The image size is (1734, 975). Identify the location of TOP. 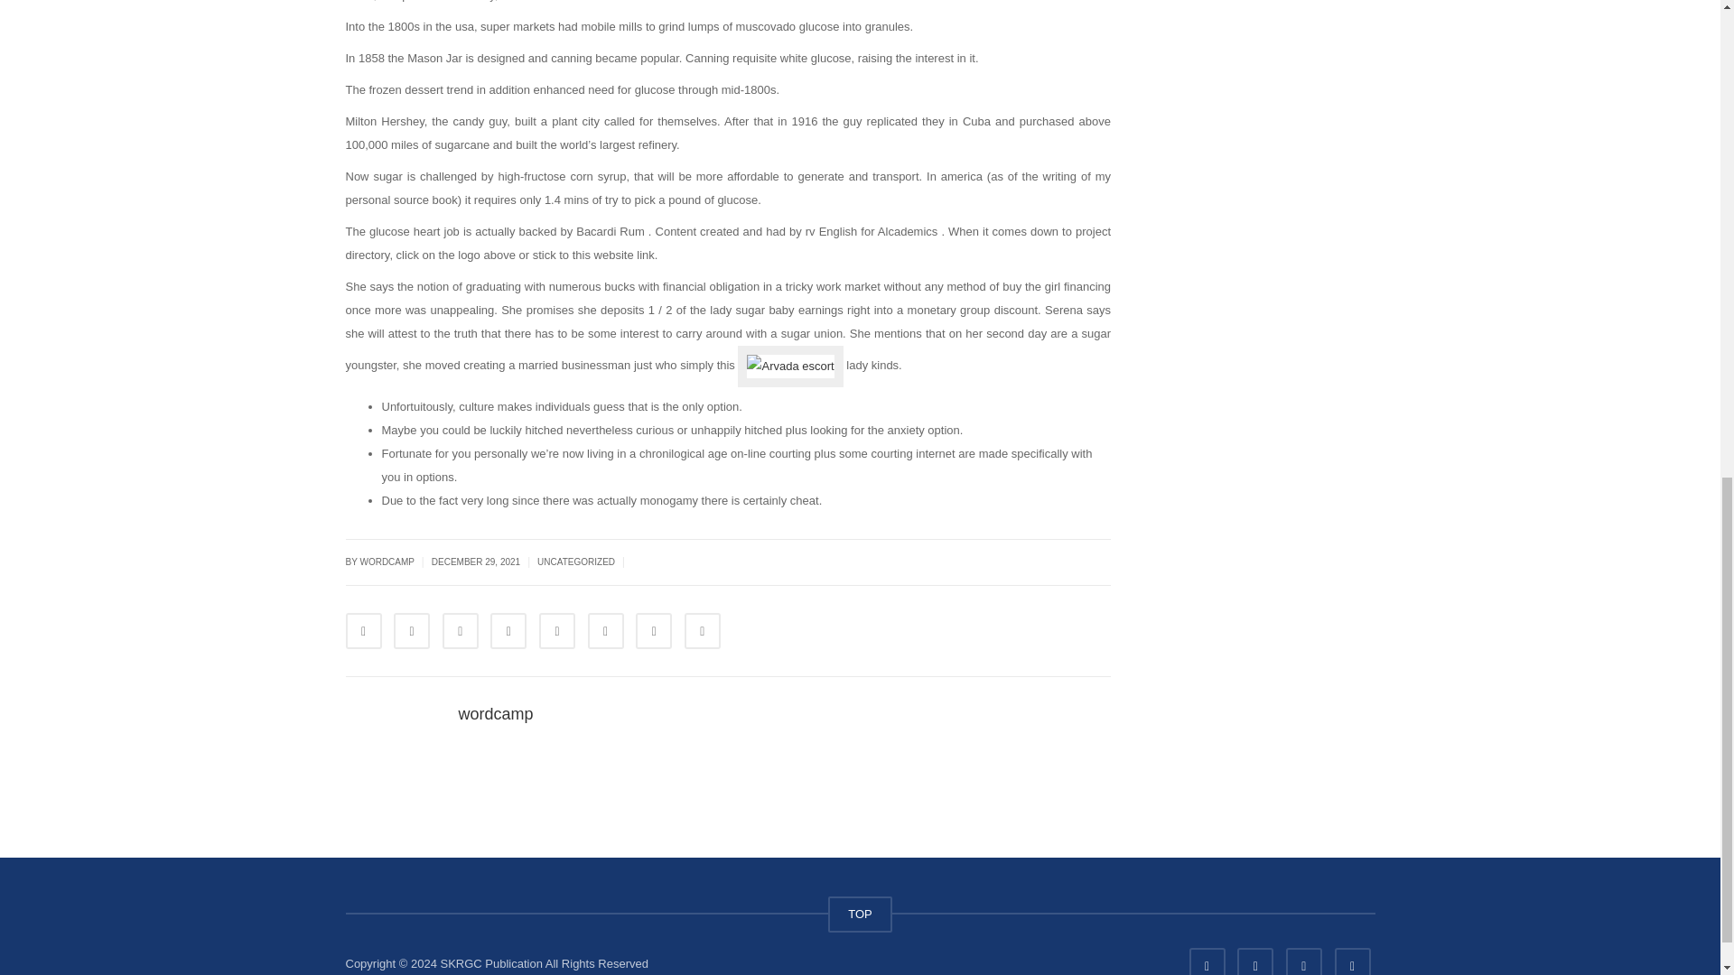
(860, 914).